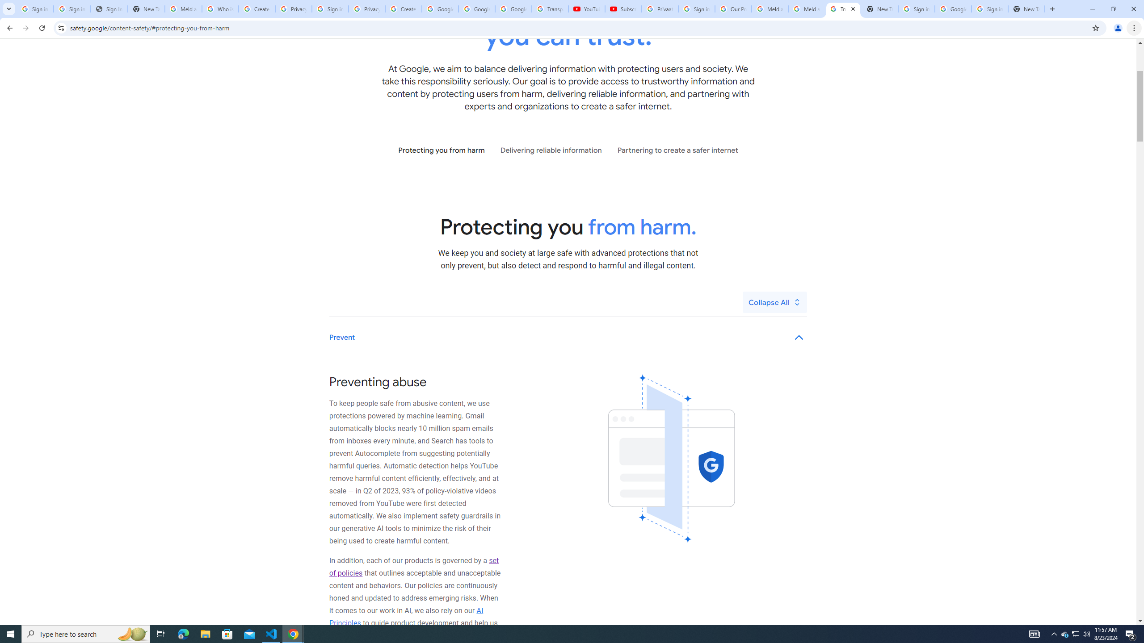  Describe the element at coordinates (72, 9) in the screenshot. I see `Sign in - Google Accounts` at that location.